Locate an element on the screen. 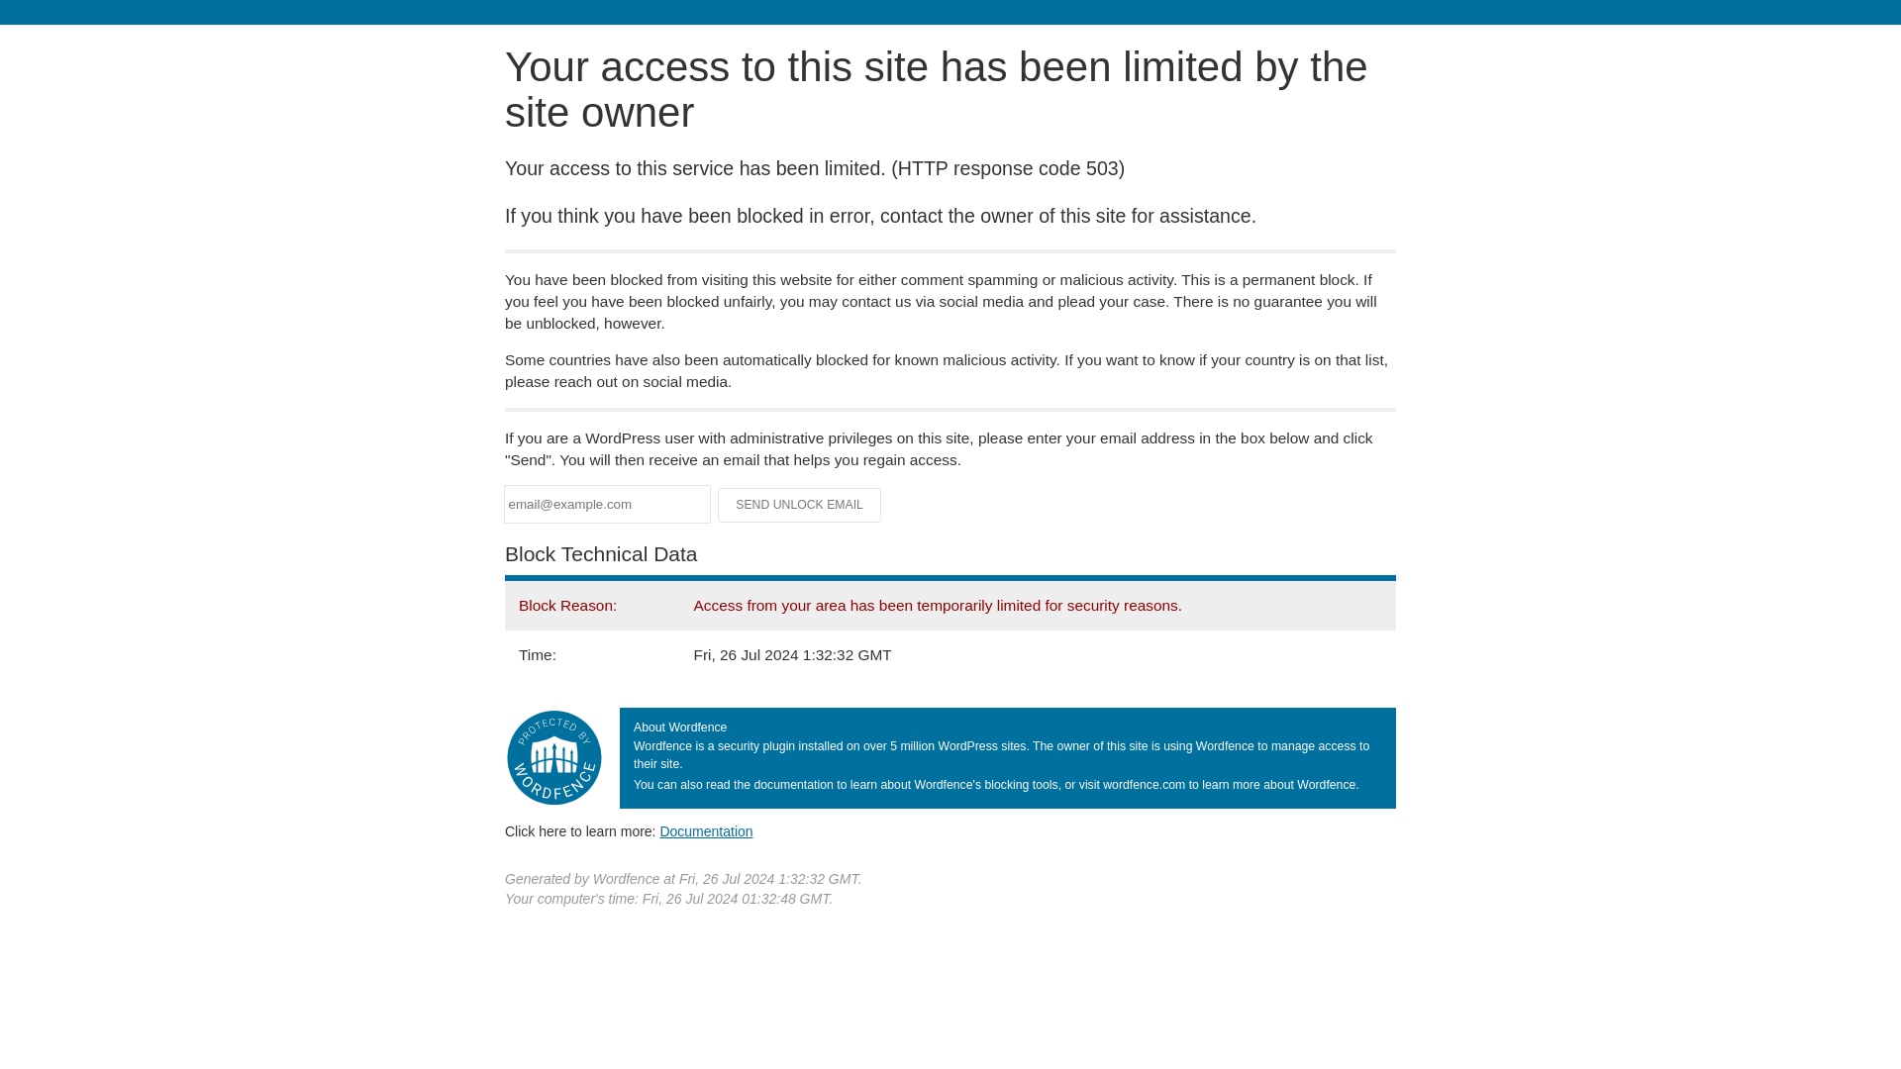 Image resolution: width=1901 pixels, height=1069 pixels. Documentation is located at coordinates (706, 830).